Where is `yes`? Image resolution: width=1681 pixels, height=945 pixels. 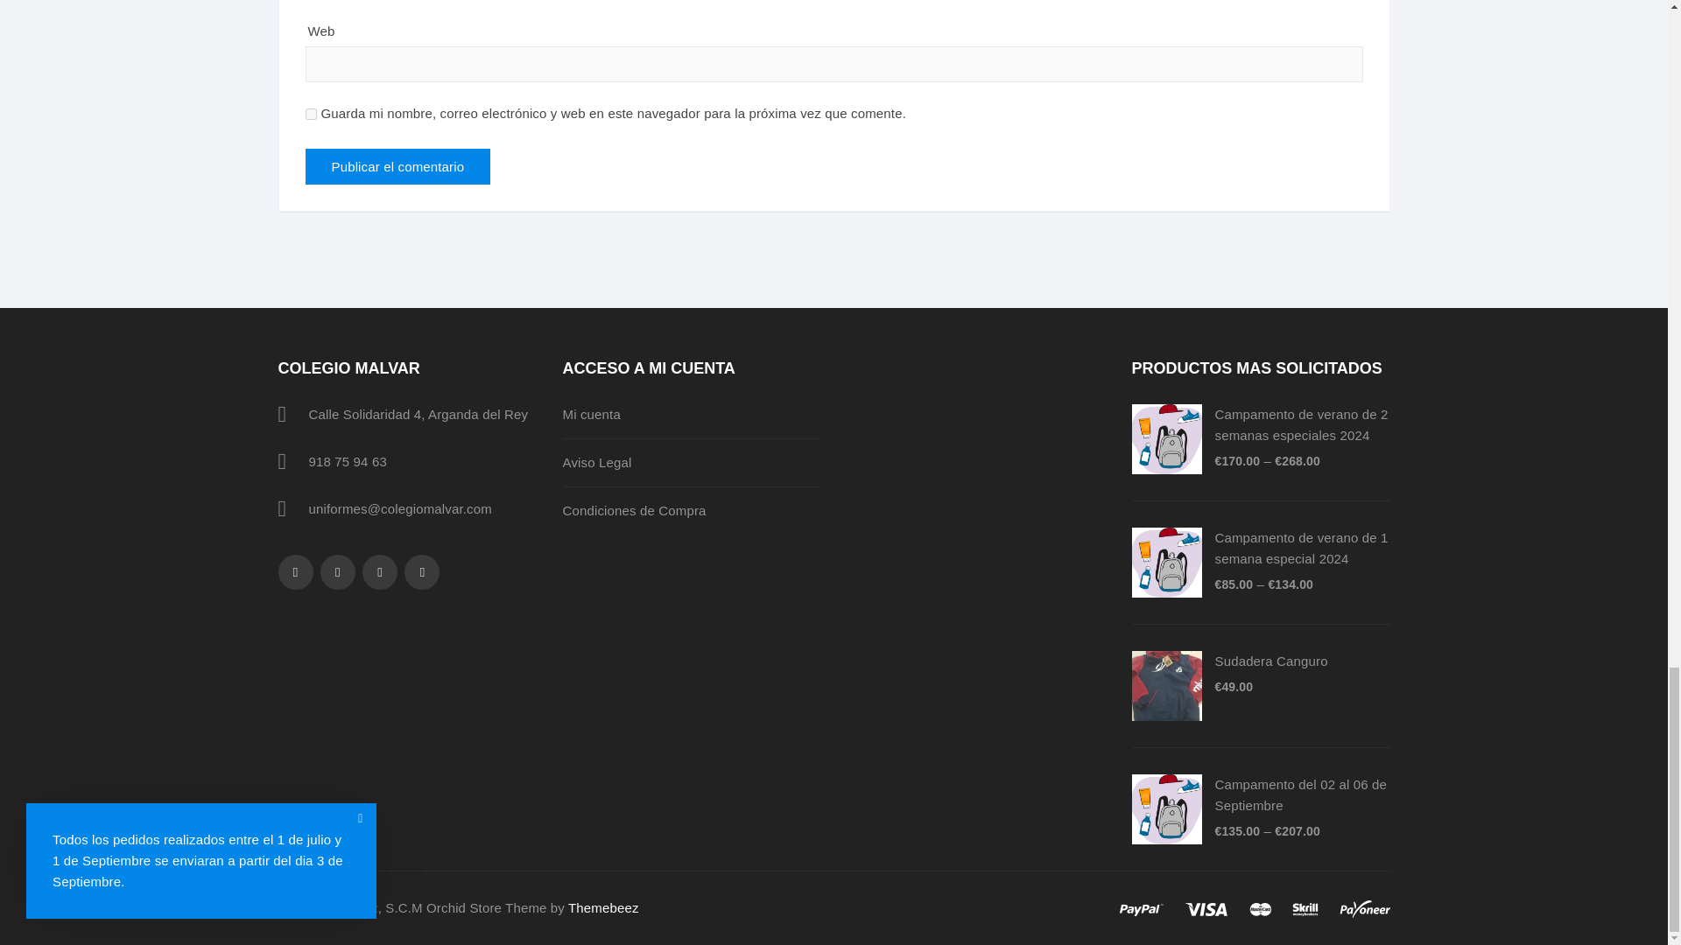 yes is located at coordinates (310, 114).